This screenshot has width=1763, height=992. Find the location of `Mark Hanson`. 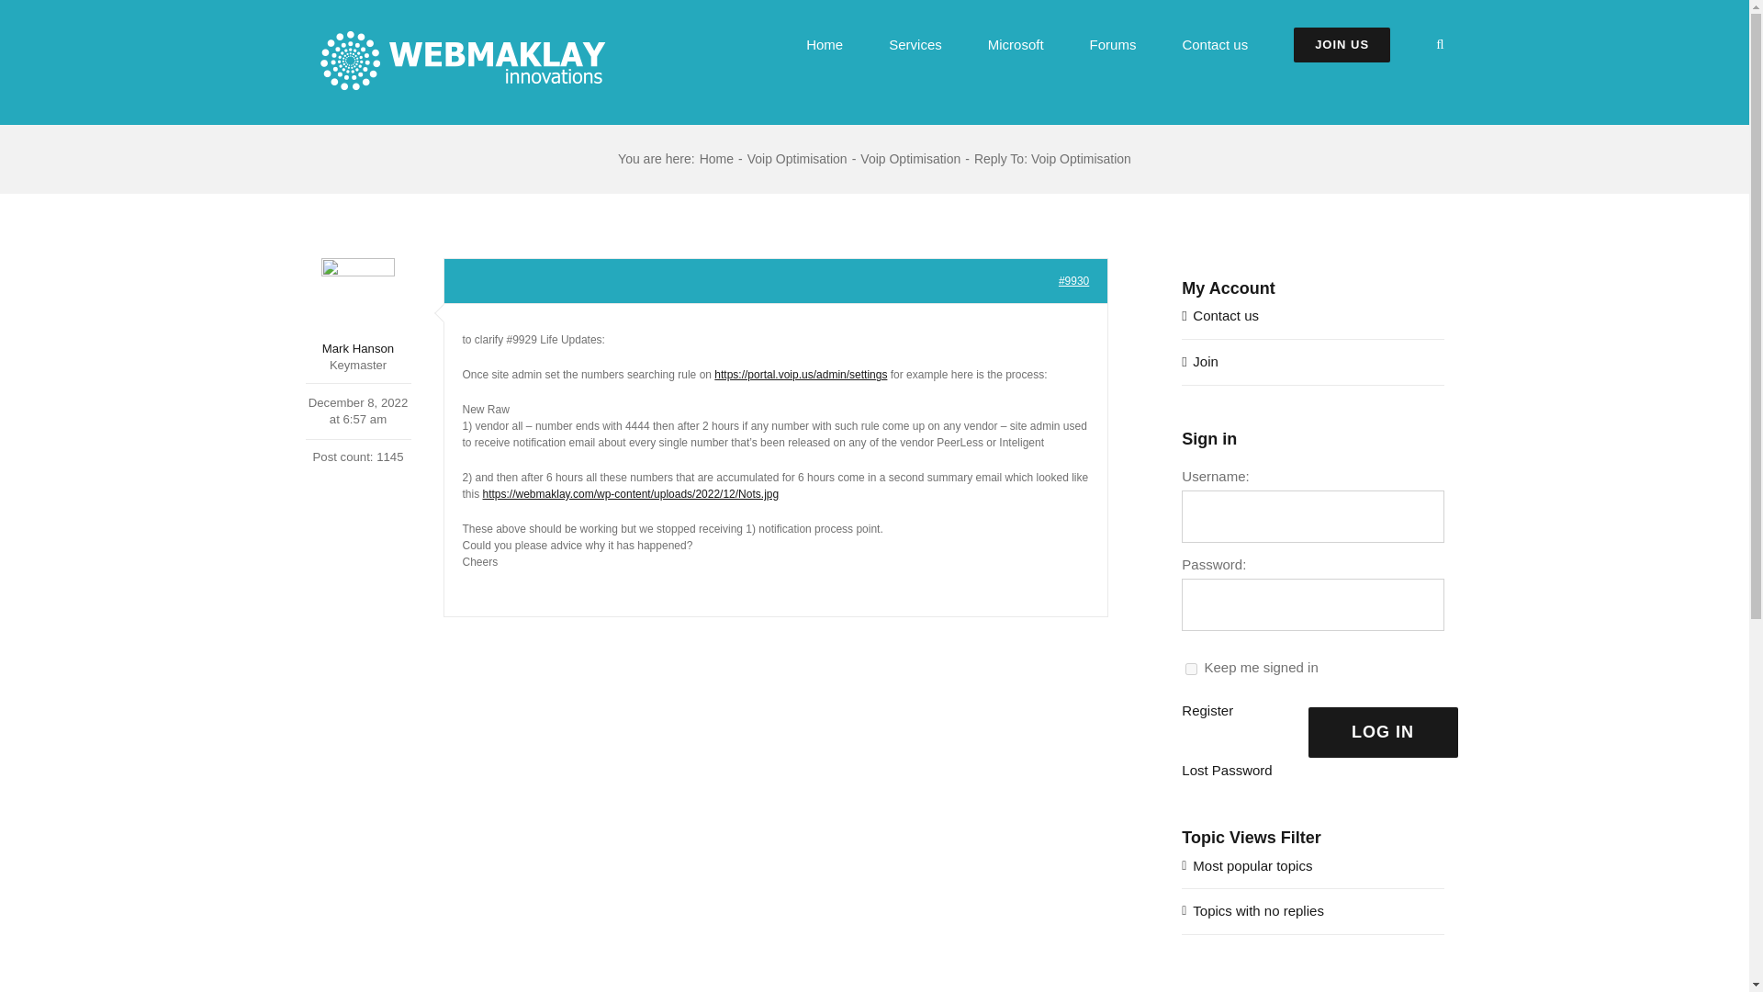

Mark Hanson is located at coordinates (358, 307).